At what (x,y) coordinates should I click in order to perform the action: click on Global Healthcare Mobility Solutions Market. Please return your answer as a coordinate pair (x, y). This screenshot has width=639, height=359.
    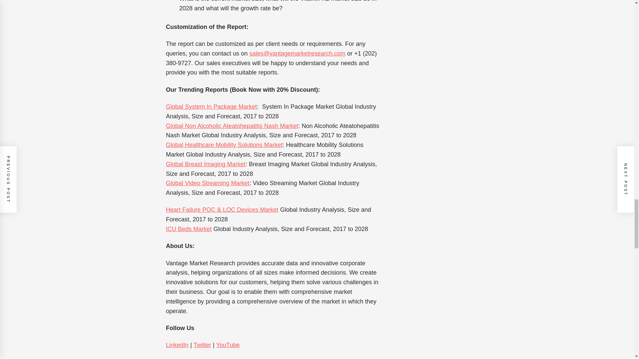
    Looking at the image, I should click on (224, 145).